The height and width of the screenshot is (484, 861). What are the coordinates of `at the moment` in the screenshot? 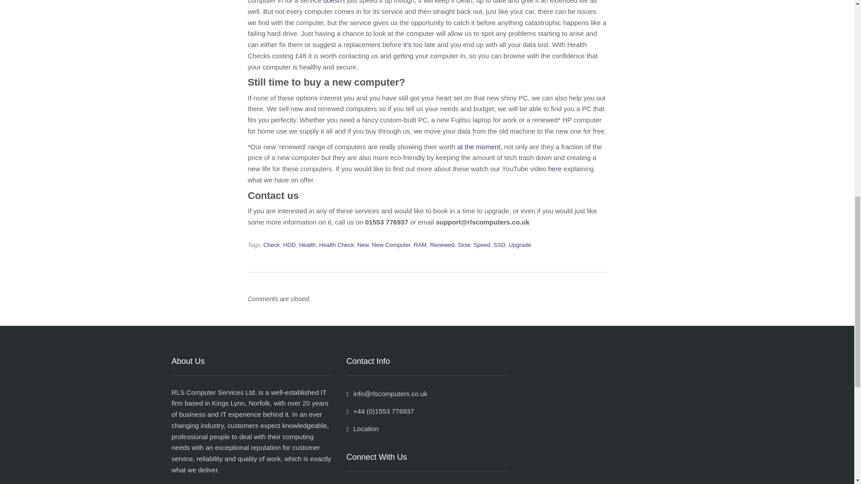 It's located at (478, 146).